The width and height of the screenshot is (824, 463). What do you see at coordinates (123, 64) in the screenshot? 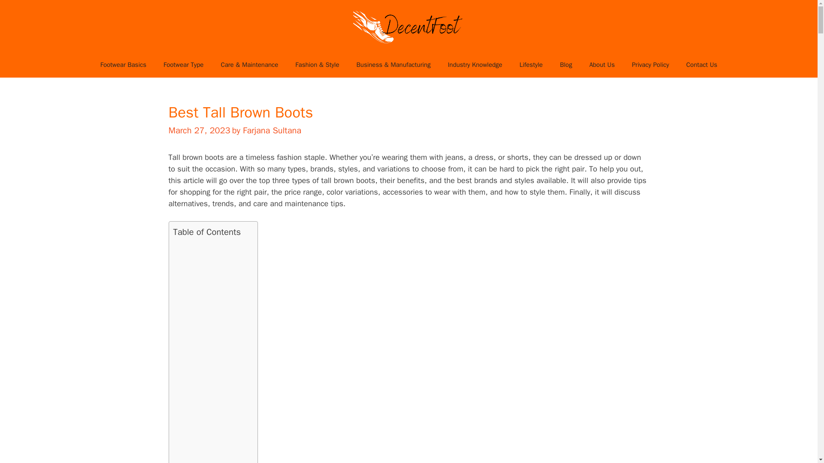
I see `Footwear Basics` at bounding box center [123, 64].